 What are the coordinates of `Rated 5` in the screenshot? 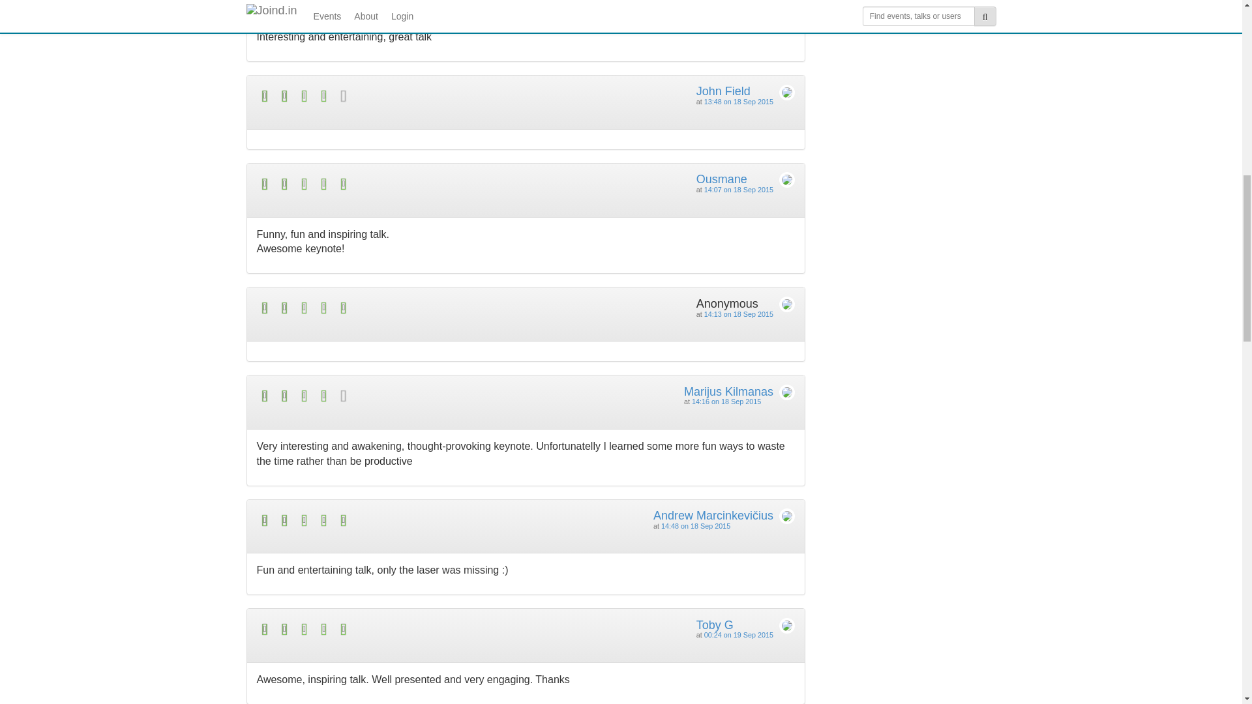 It's located at (391, 184).